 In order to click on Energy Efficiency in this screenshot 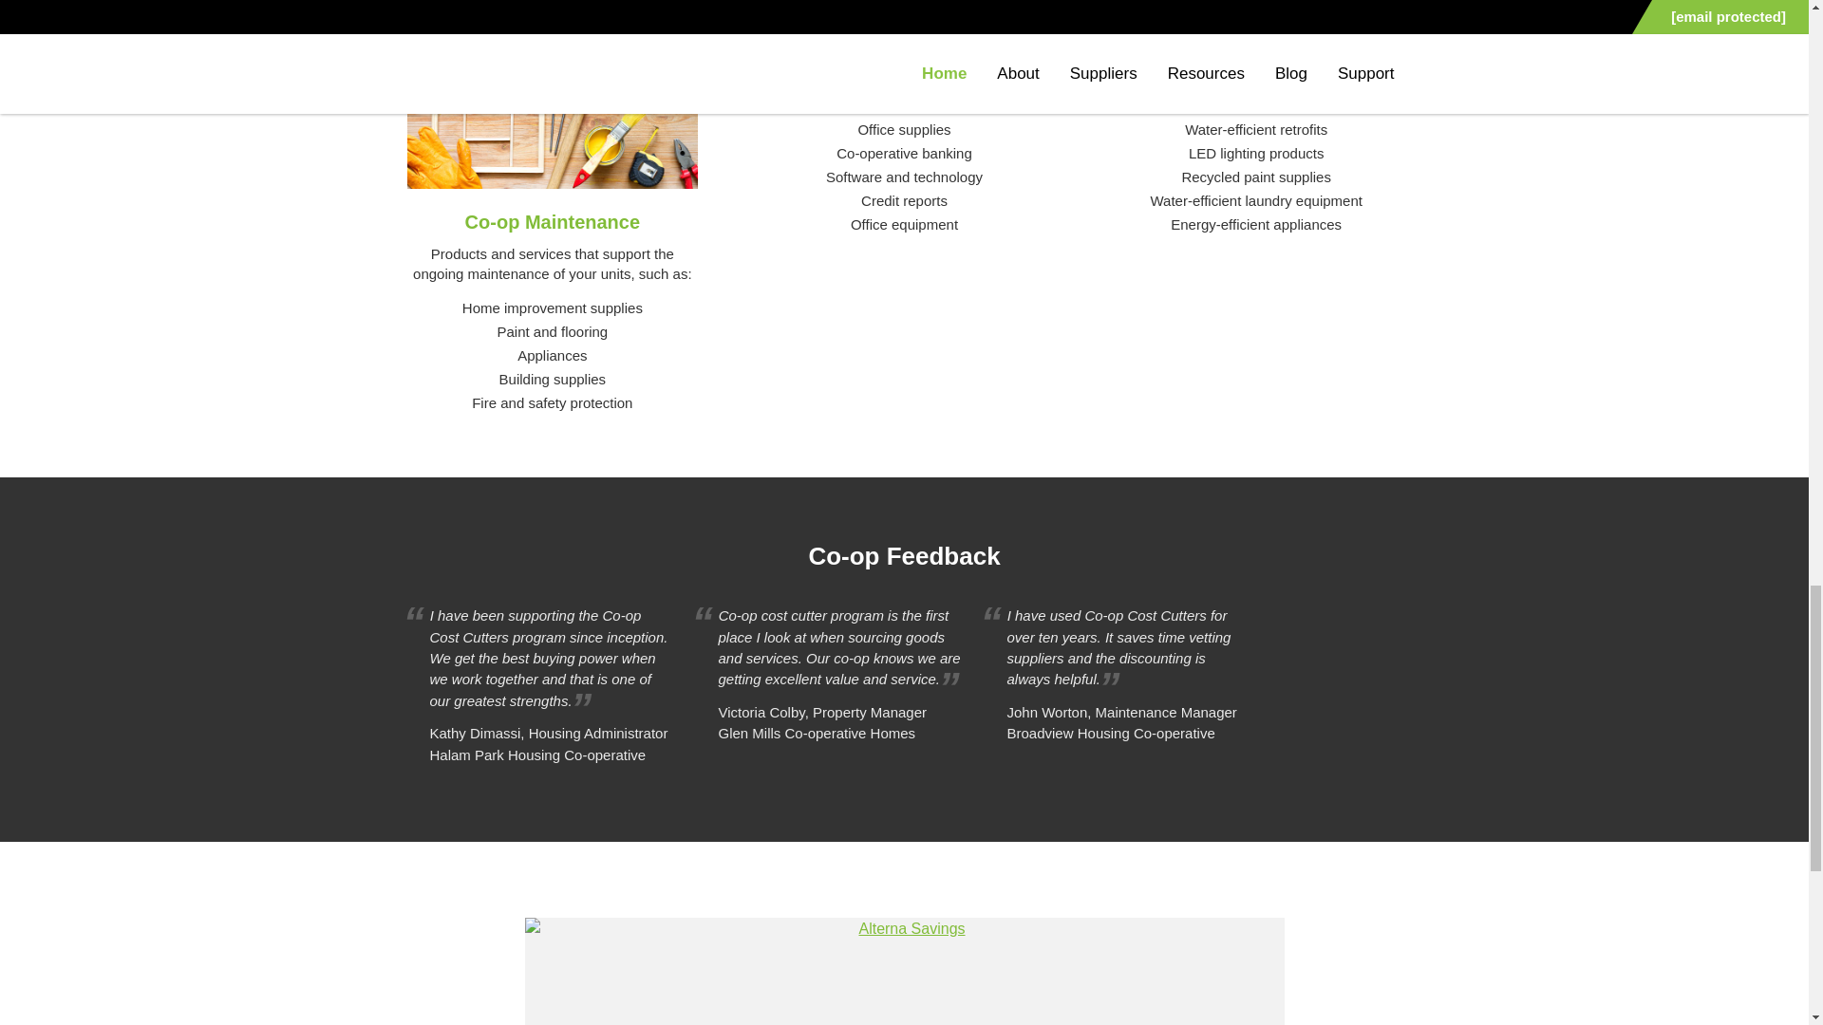, I will do `click(1255, 44)`.